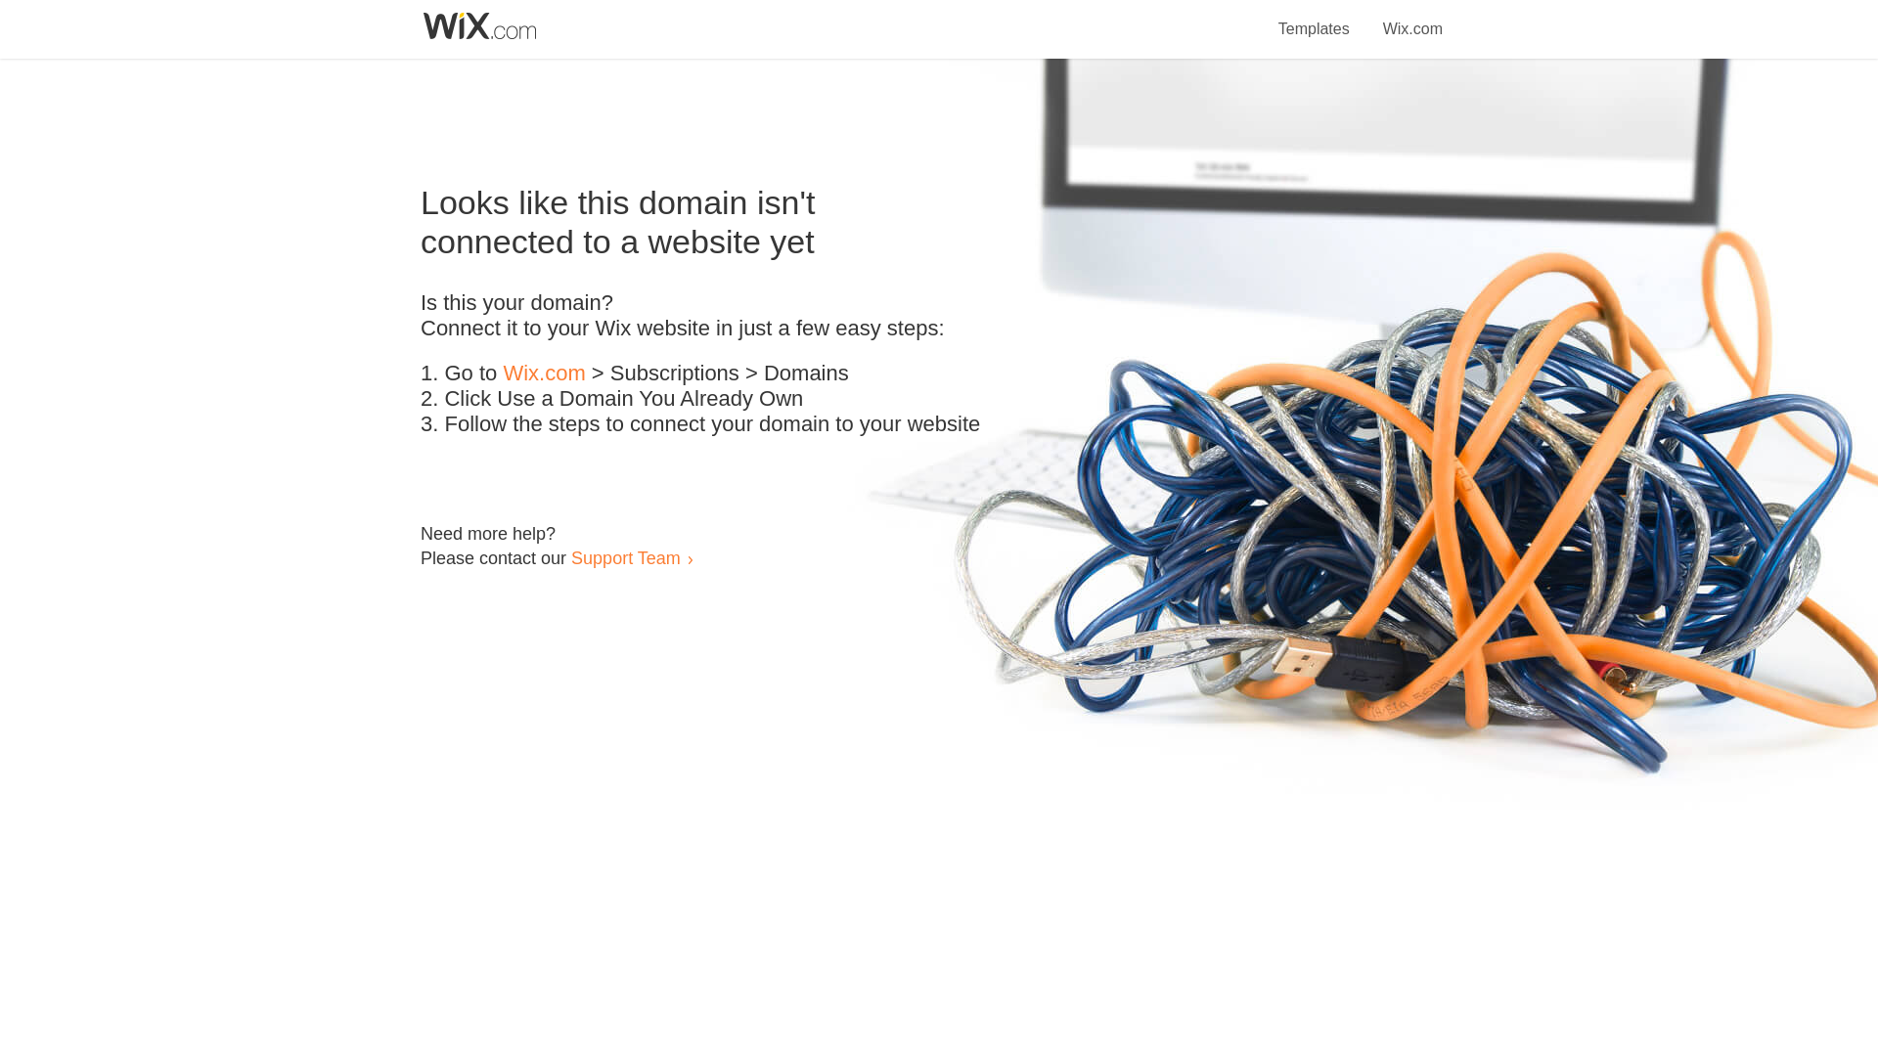  What do you see at coordinates (544, 374) in the screenshot?
I see `Wix.com` at bounding box center [544, 374].